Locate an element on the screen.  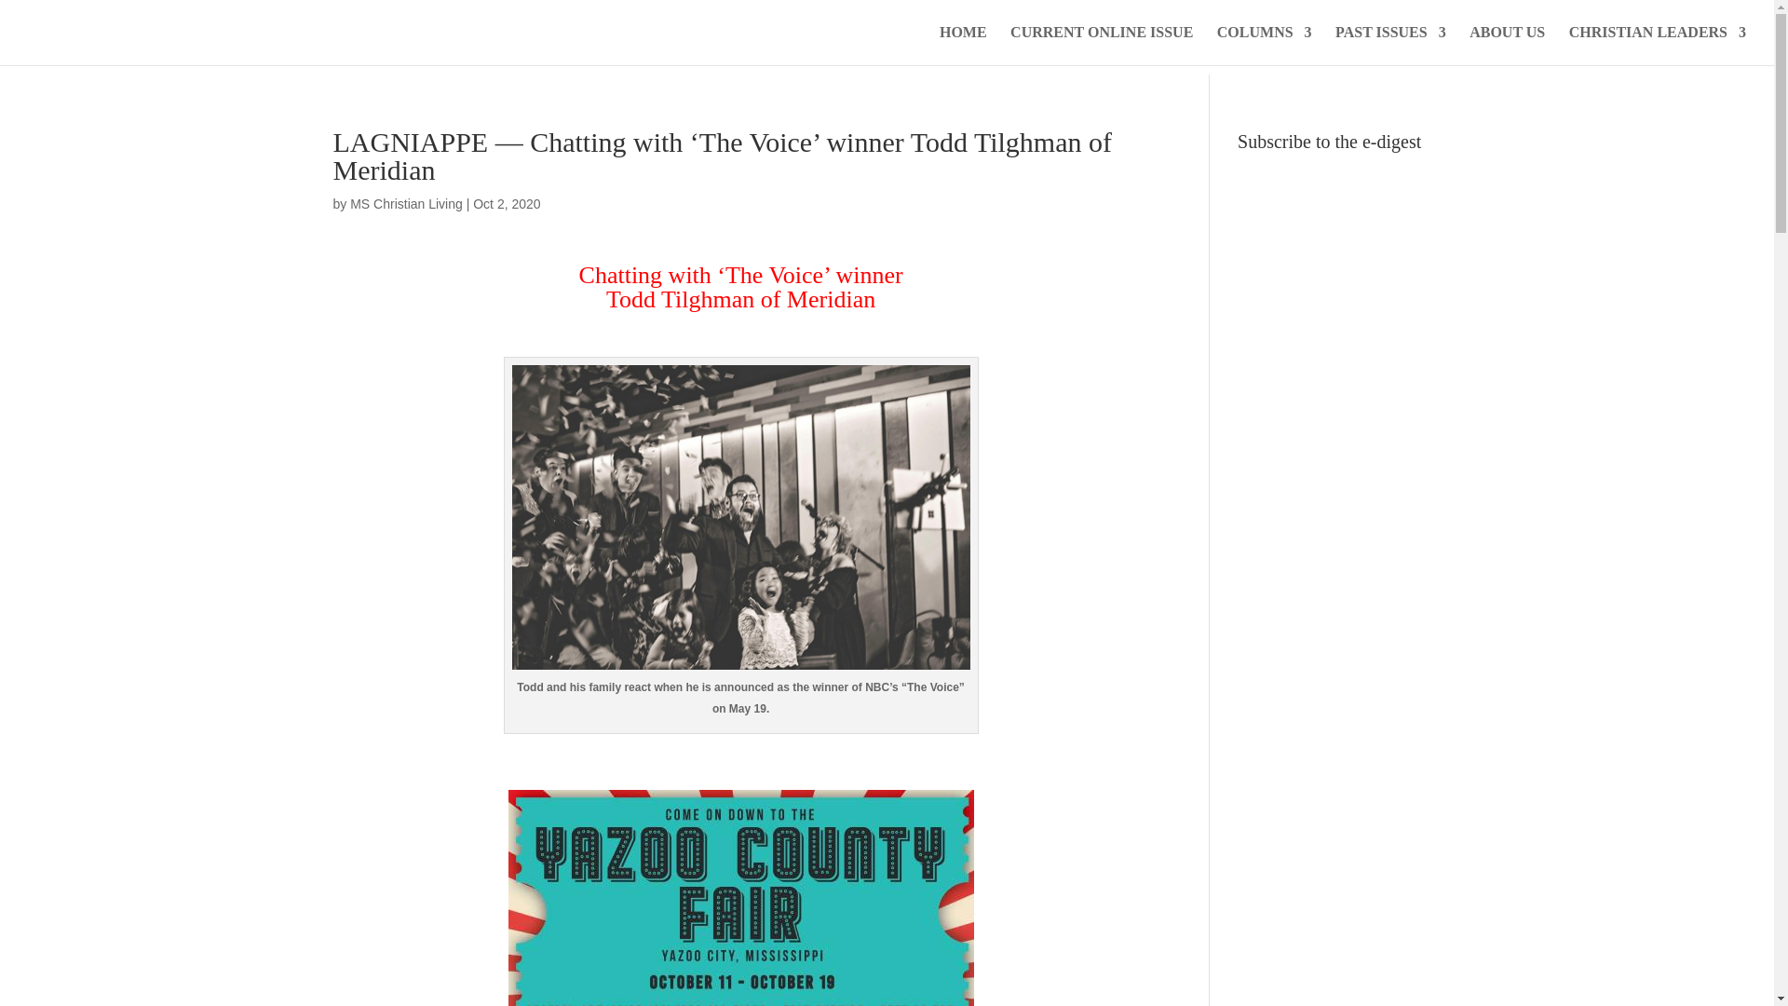
Posts by MS Christian Living is located at coordinates (406, 203).